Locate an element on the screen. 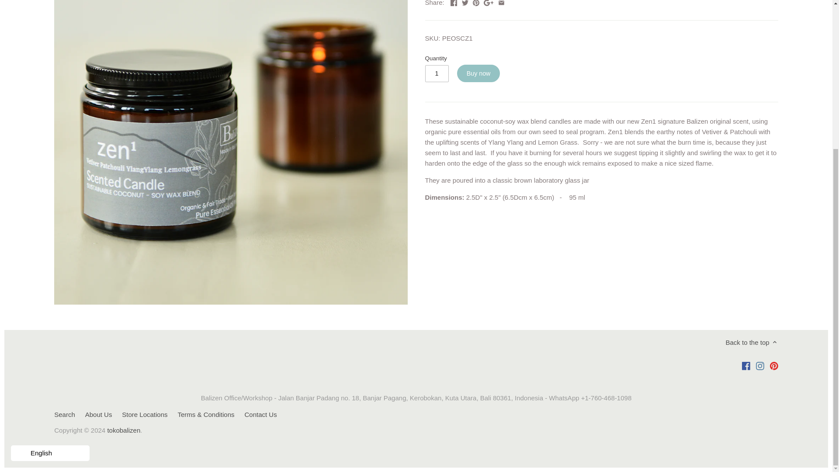  Email is located at coordinates (502, 3).